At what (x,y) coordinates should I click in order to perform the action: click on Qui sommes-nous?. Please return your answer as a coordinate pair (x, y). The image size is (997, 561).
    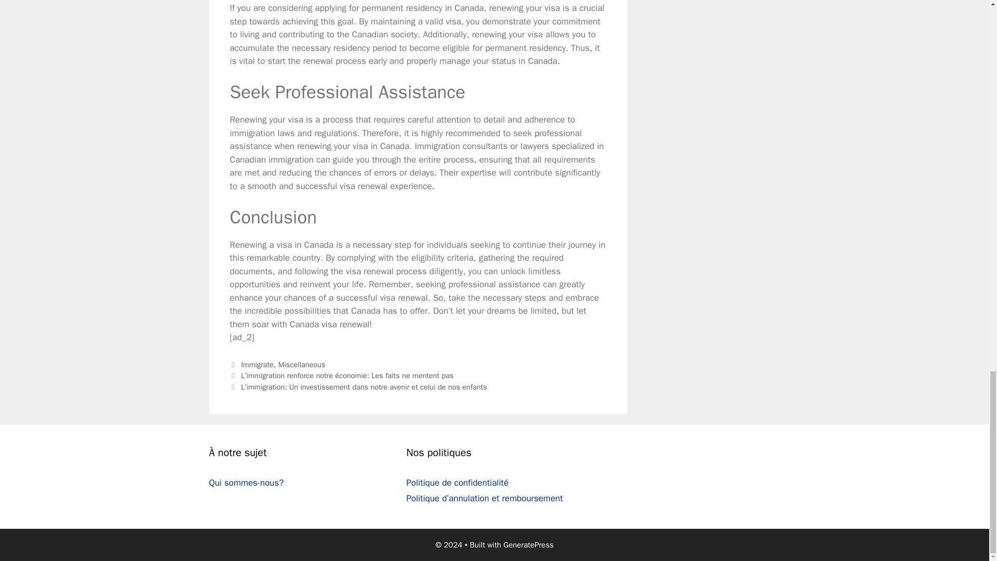
    Looking at the image, I should click on (246, 483).